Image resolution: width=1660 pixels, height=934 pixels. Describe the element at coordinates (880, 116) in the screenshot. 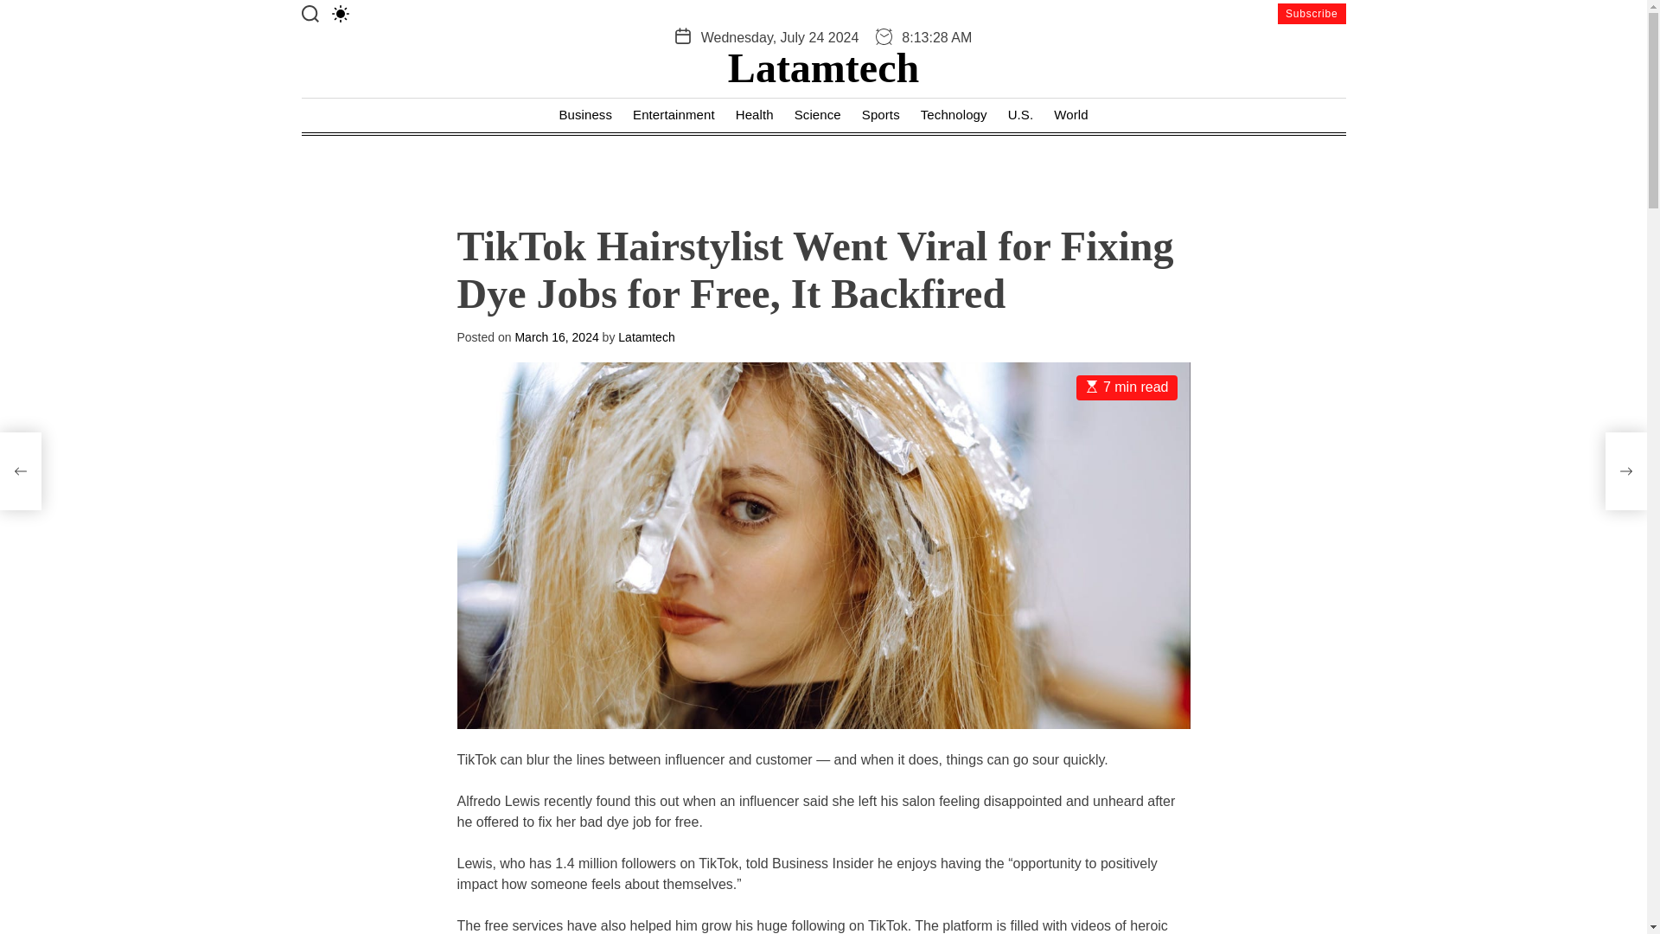

I see `Sports` at that location.